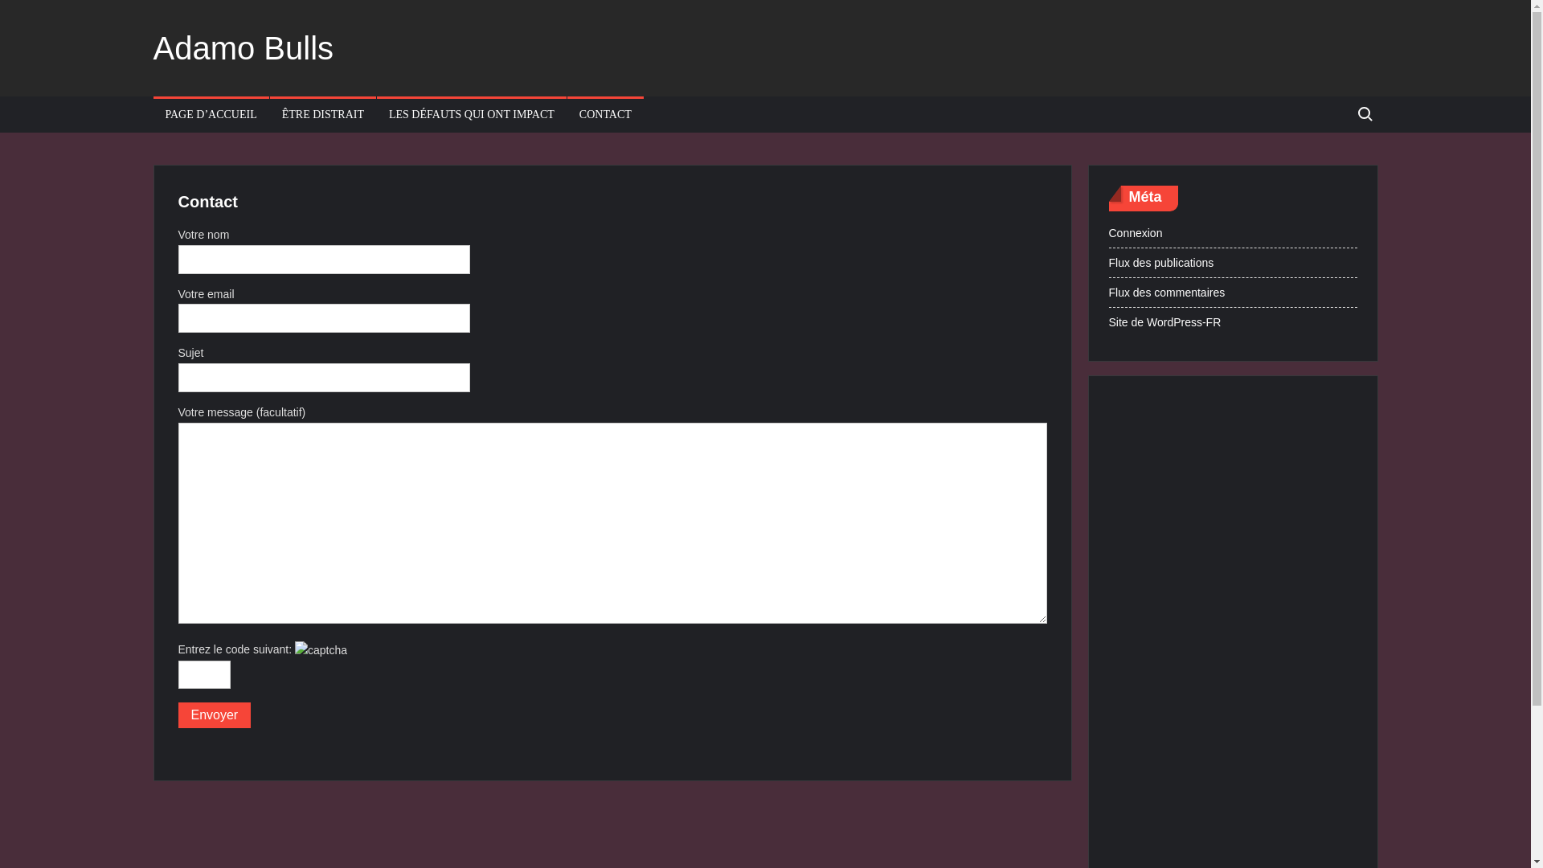 This screenshot has height=868, width=1543. Describe the element at coordinates (1136, 232) in the screenshot. I see `Connexion` at that location.